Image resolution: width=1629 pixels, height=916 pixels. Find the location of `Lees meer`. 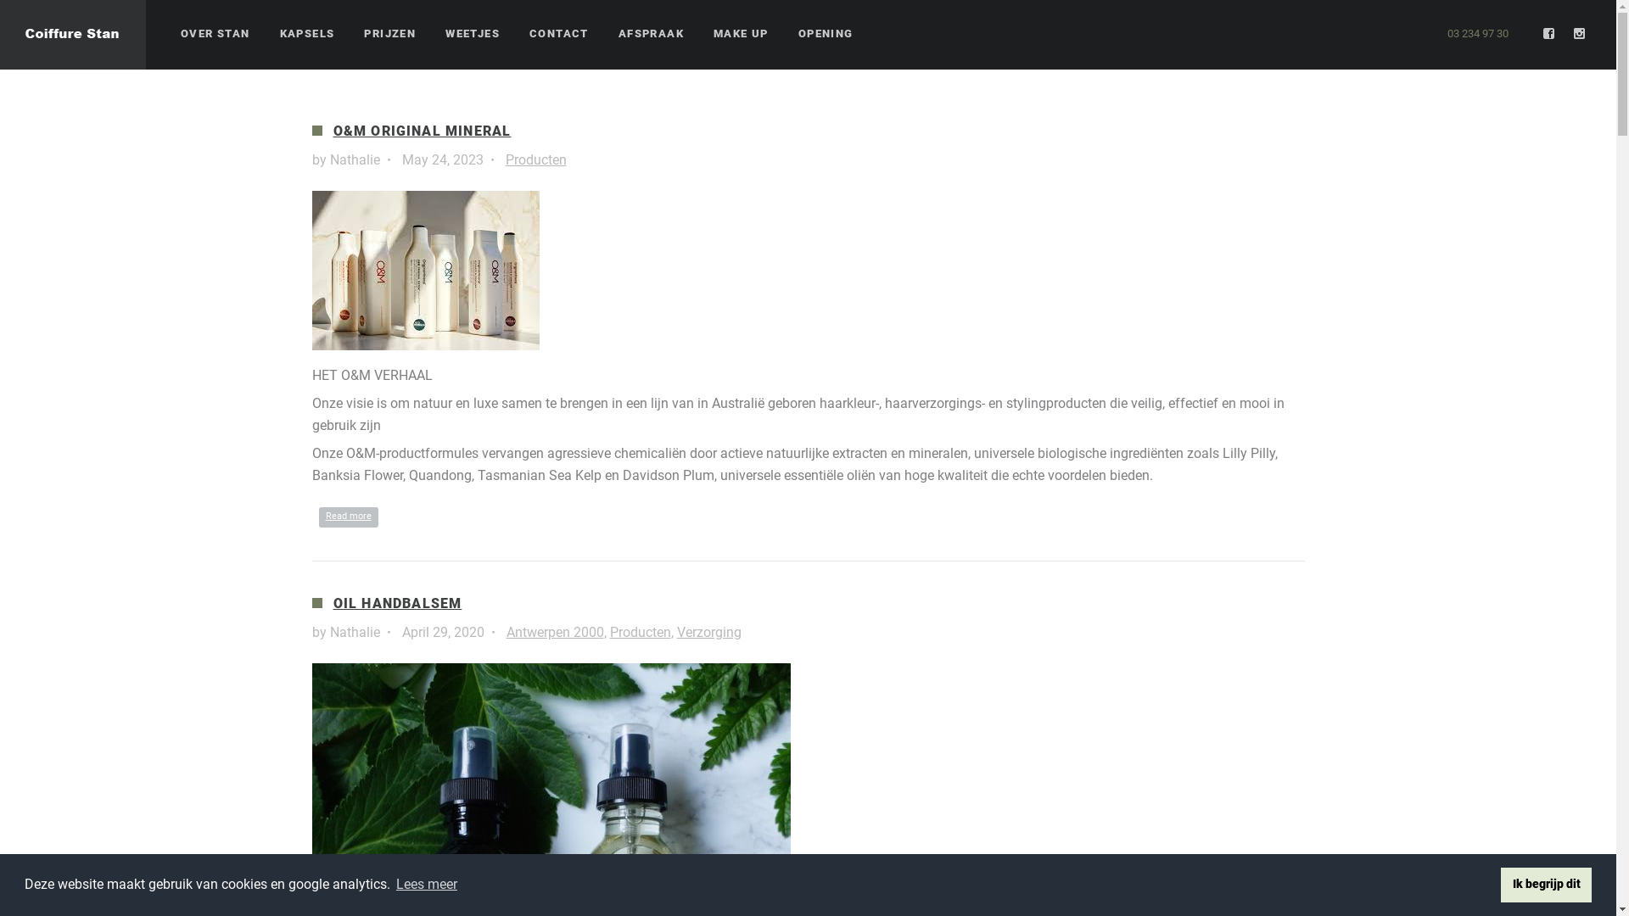

Lees meer is located at coordinates (427, 885).